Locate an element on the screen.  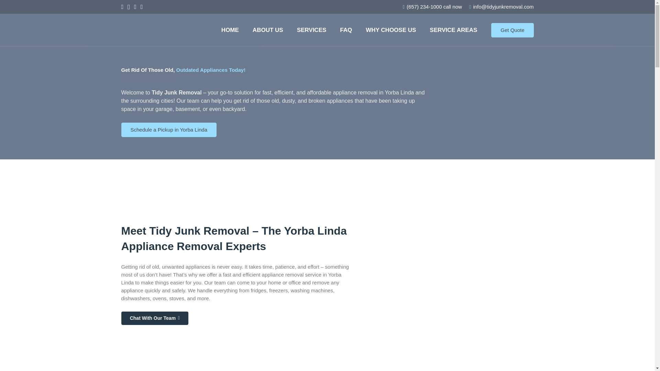
Contact Us is located at coordinates (168, 130).